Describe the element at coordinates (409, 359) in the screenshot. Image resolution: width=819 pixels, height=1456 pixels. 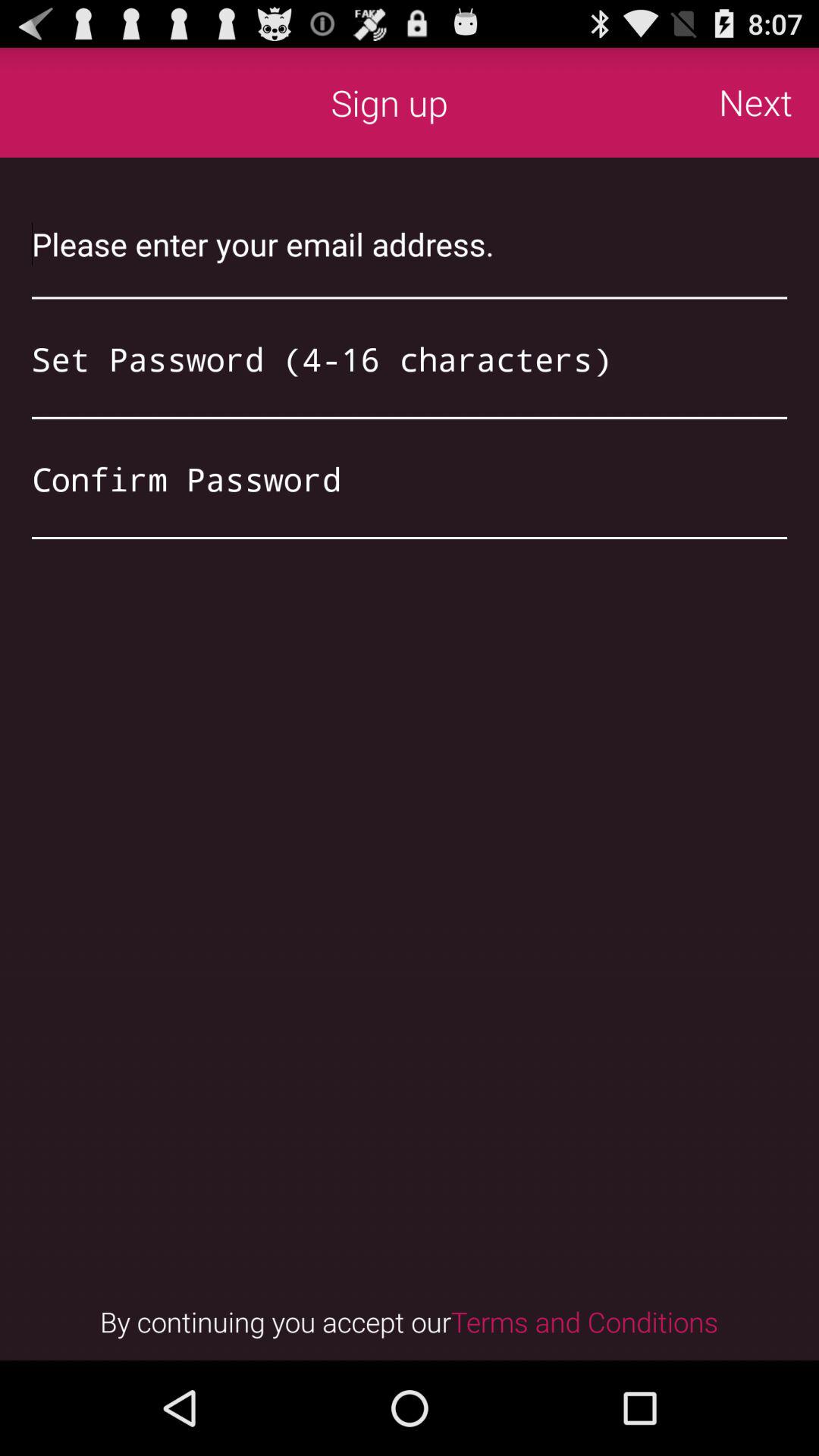
I see `password` at that location.